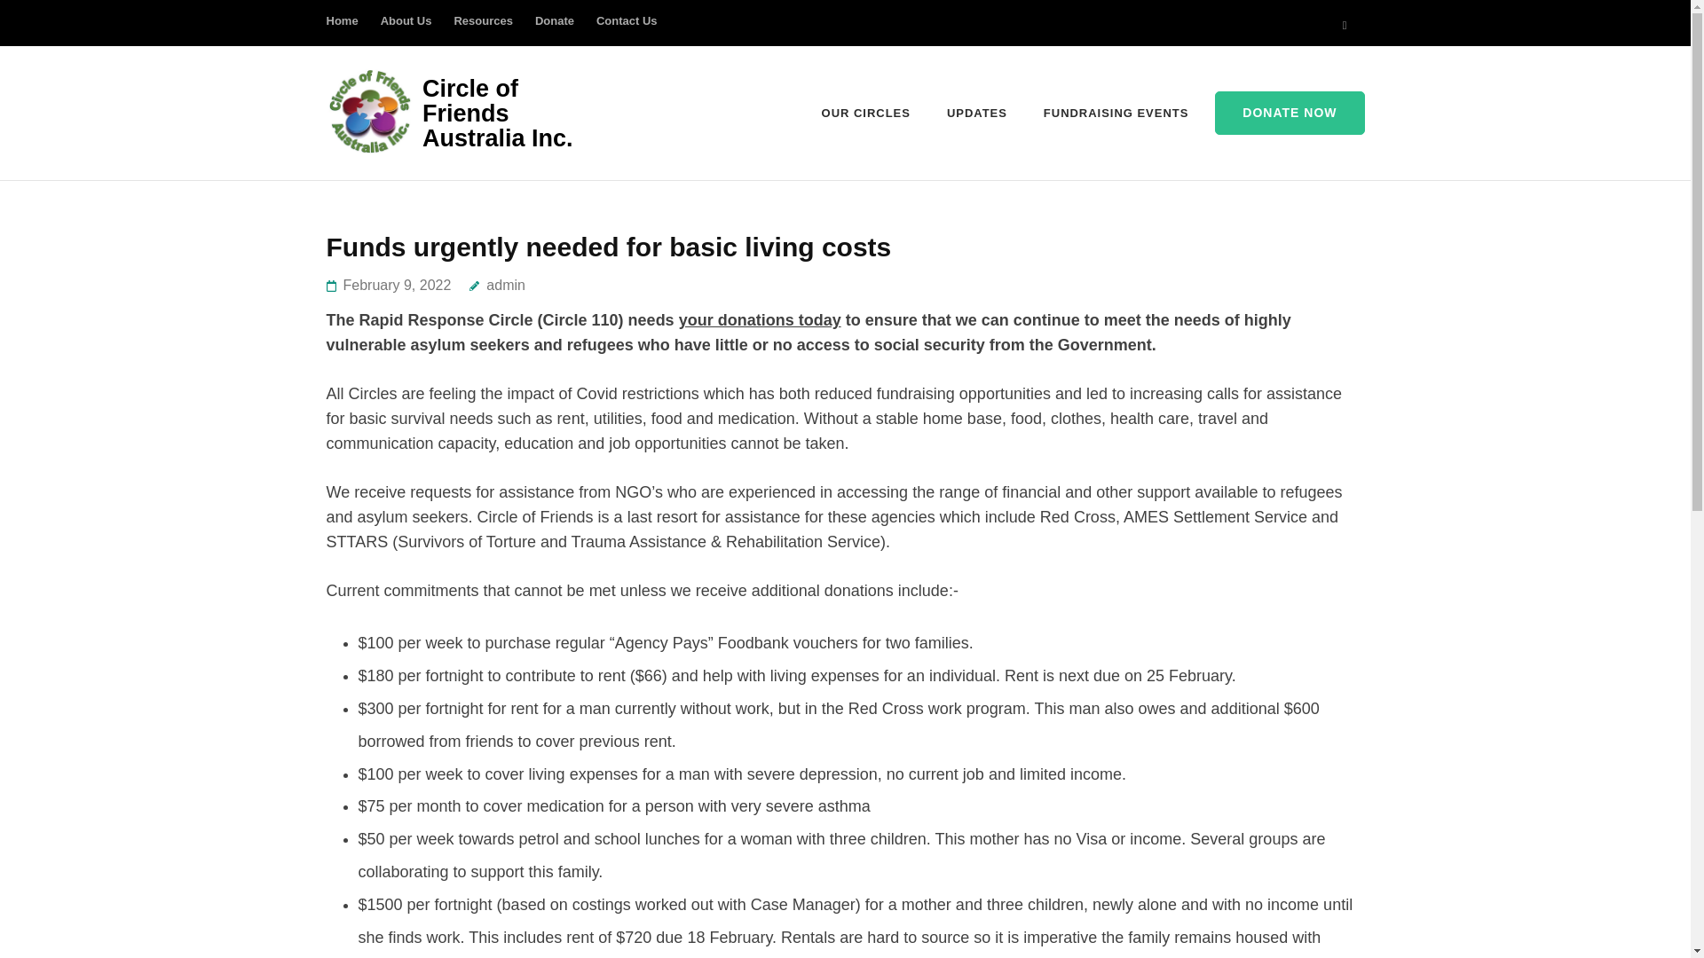 The height and width of the screenshot is (958, 1704). What do you see at coordinates (976, 114) in the screenshot?
I see `UPDATES` at bounding box center [976, 114].